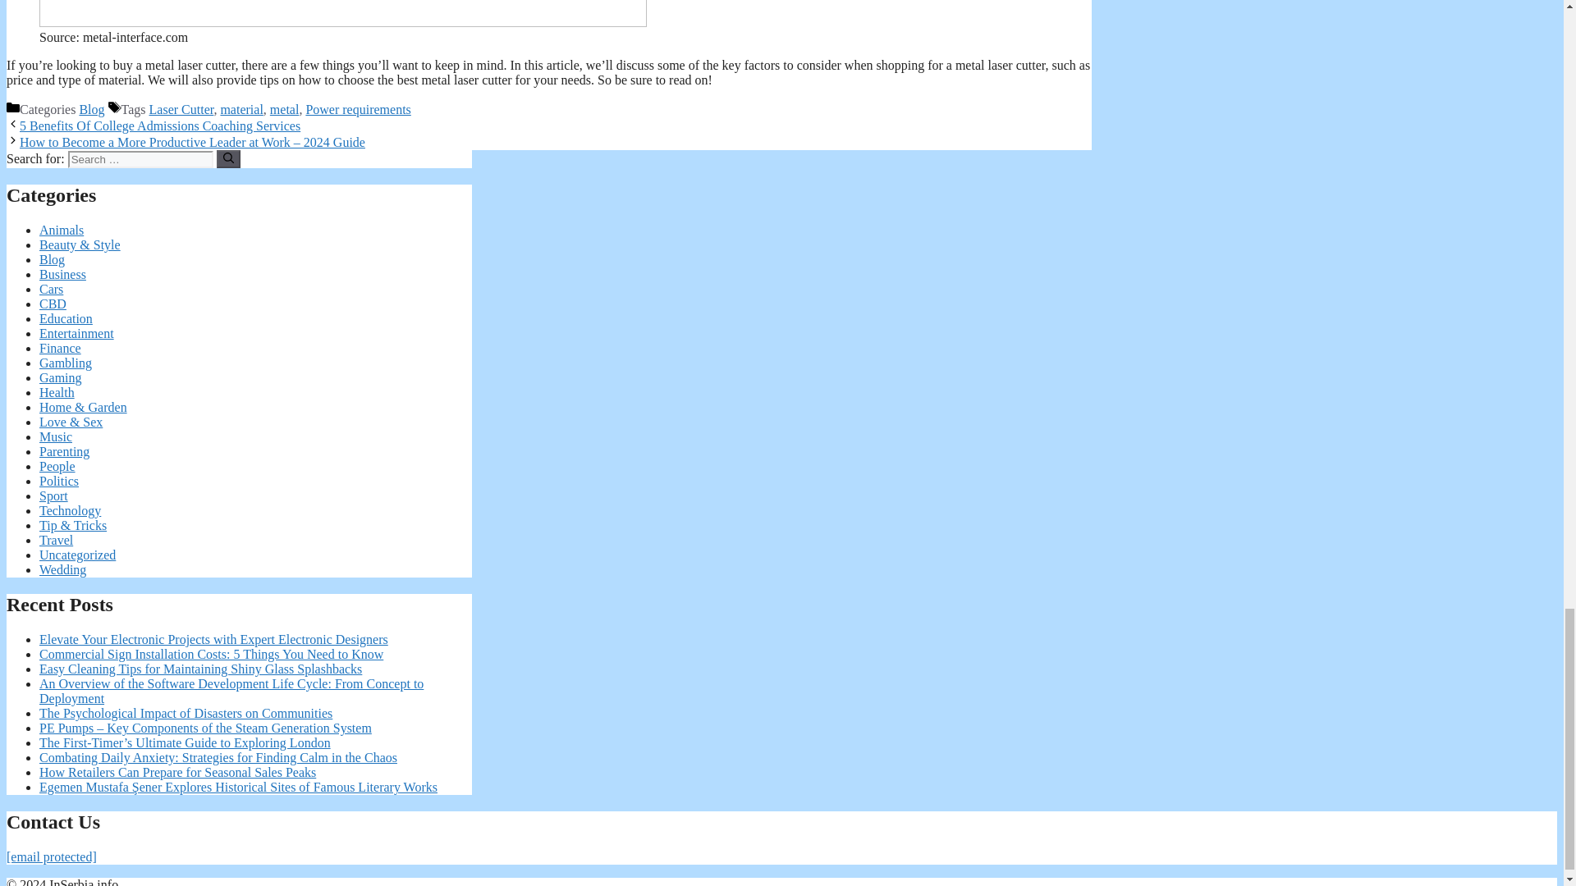  What do you see at coordinates (57, 392) in the screenshot?
I see `Health` at bounding box center [57, 392].